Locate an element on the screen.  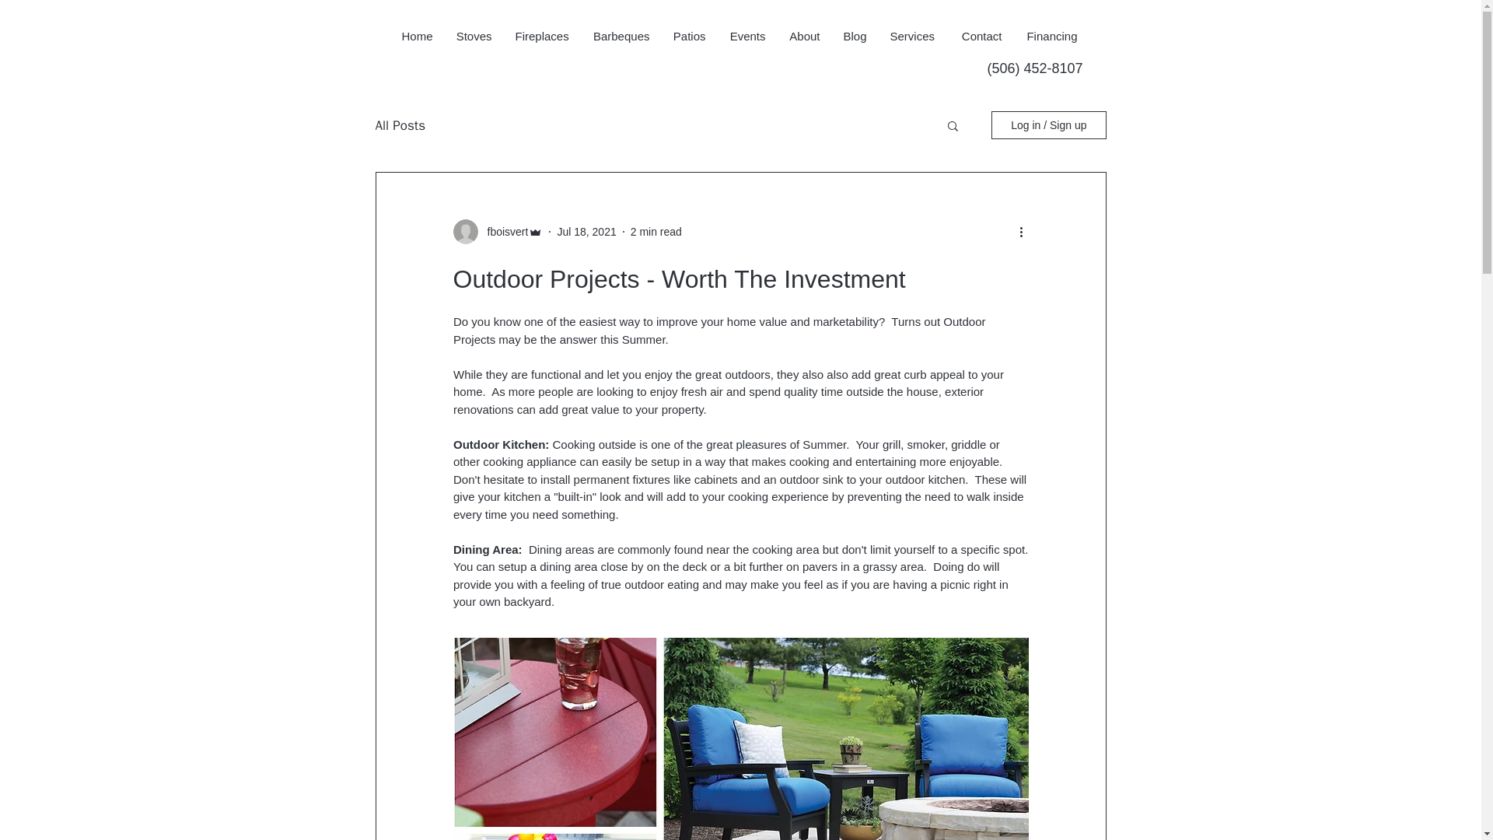
fboisvert is located at coordinates (502, 232).